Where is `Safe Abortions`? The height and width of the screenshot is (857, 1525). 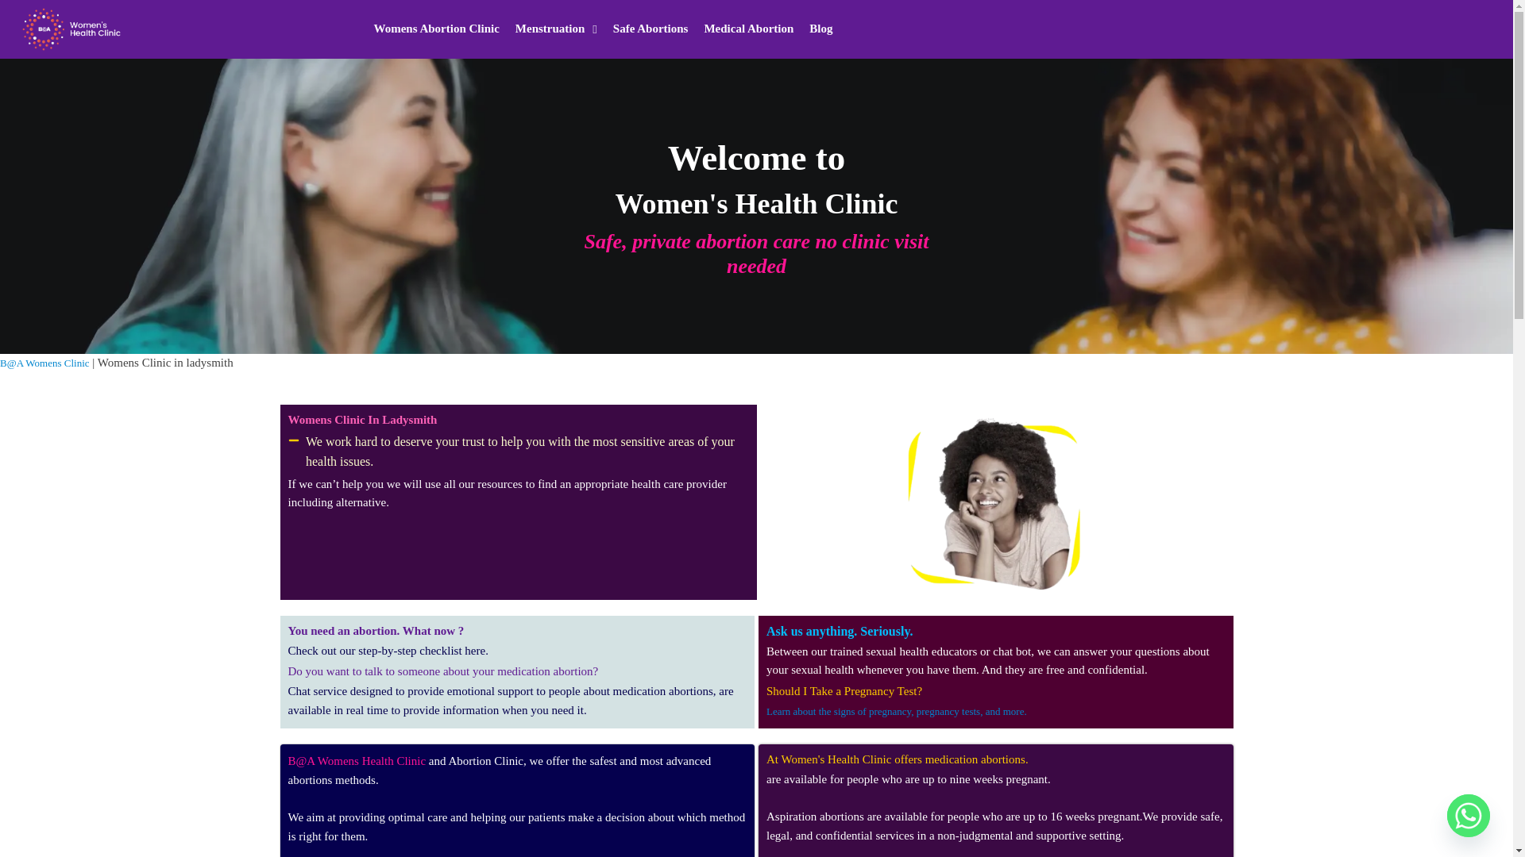
Safe Abortions is located at coordinates (651, 29).